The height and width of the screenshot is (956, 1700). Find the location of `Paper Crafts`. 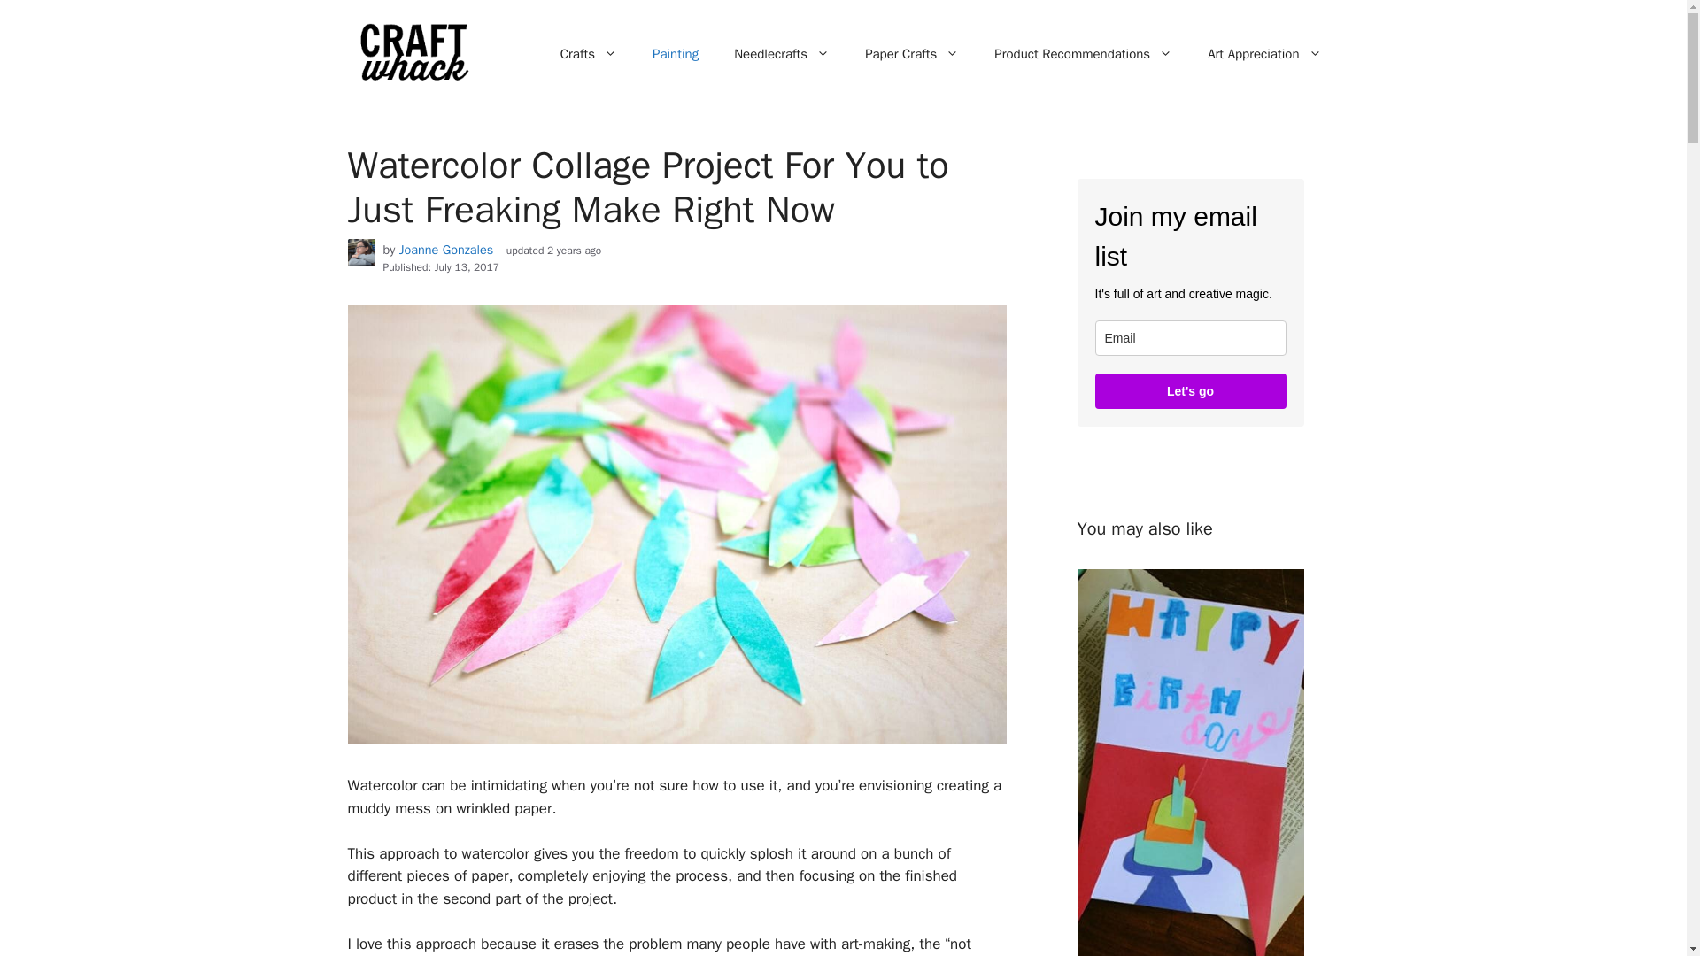

Paper Crafts is located at coordinates (911, 53).